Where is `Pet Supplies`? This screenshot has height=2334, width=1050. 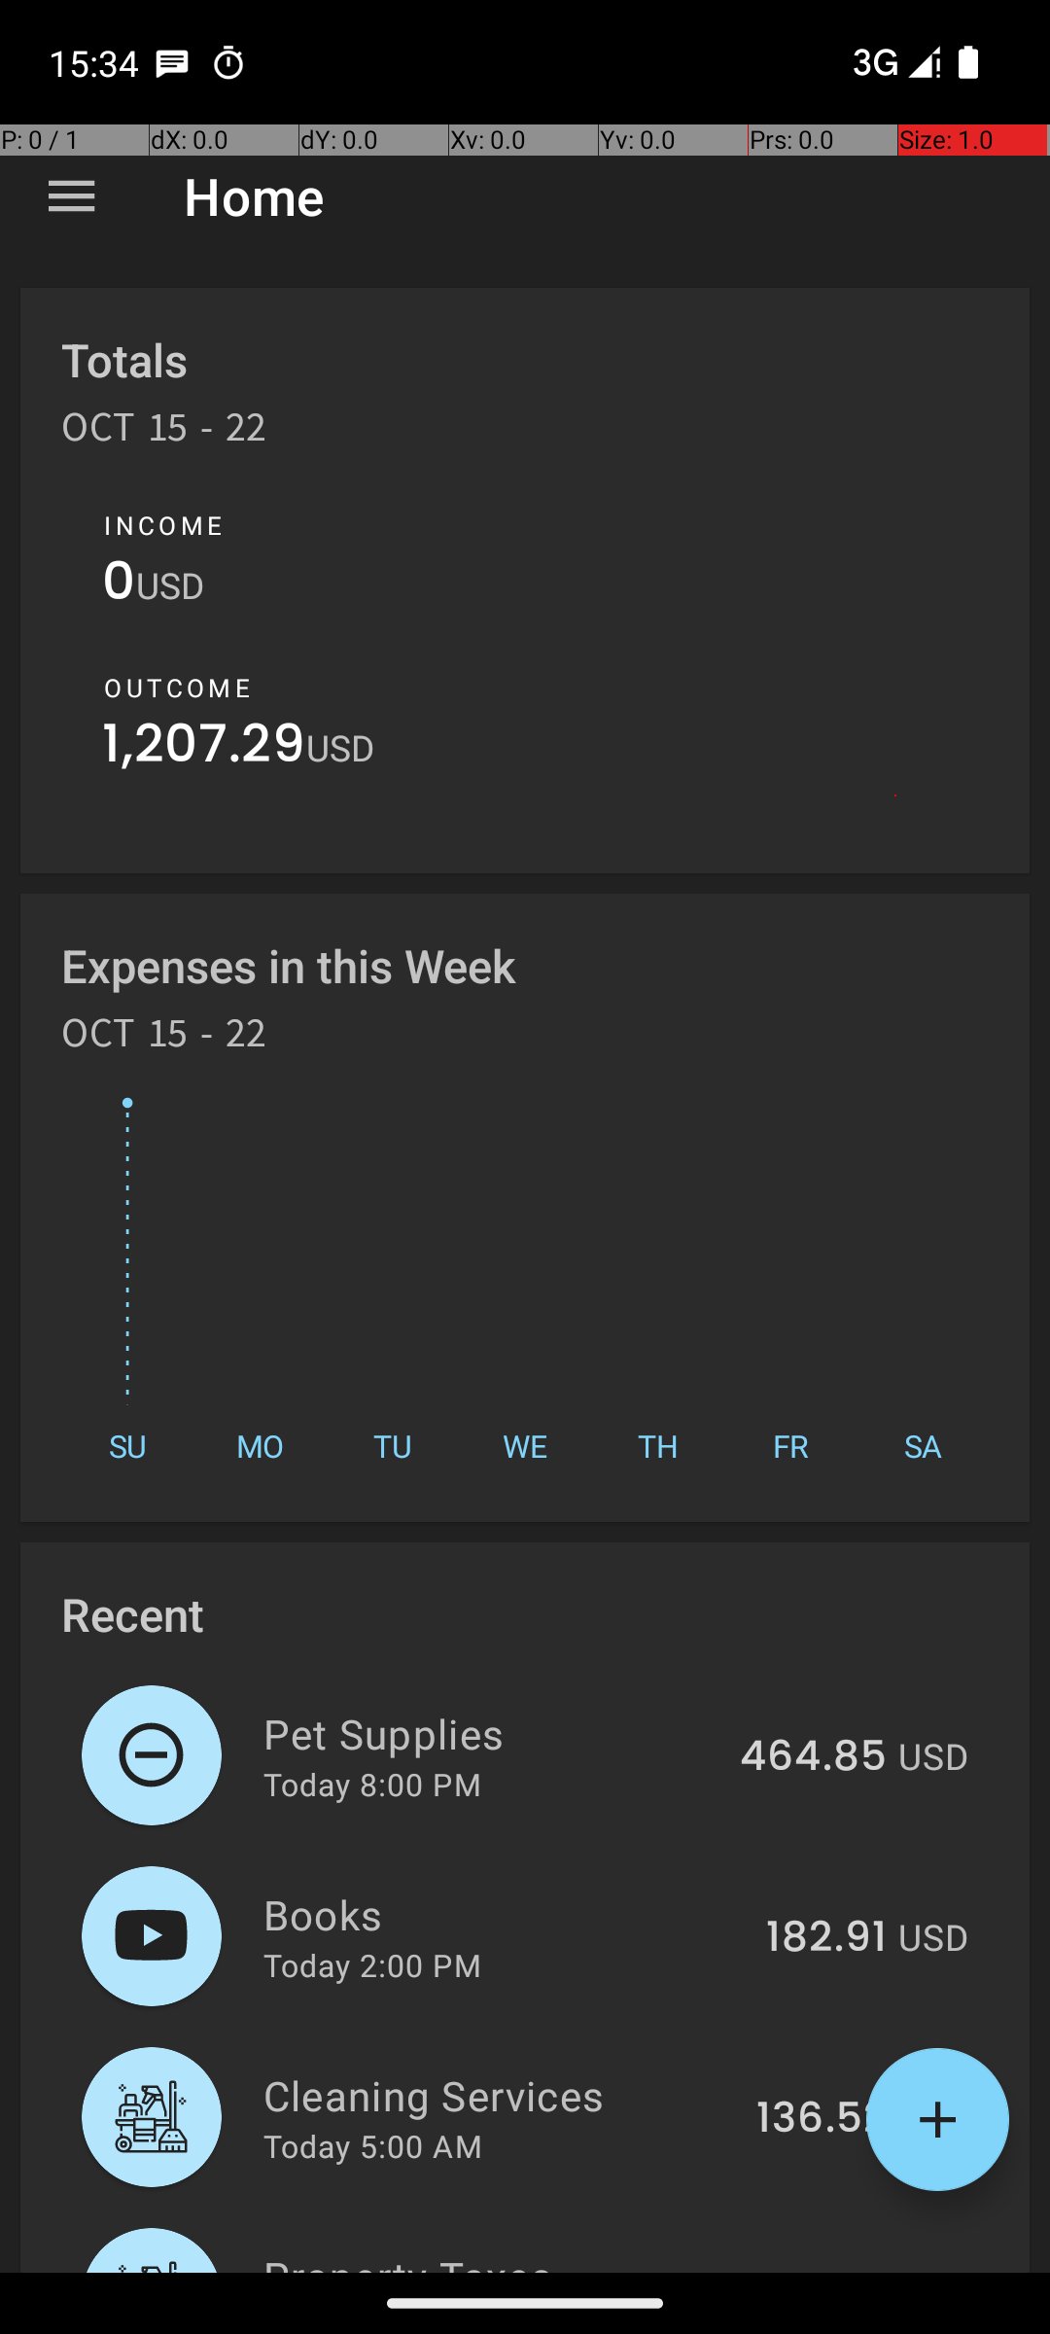
Pet Supplies is located at coordinates (490, 1733).